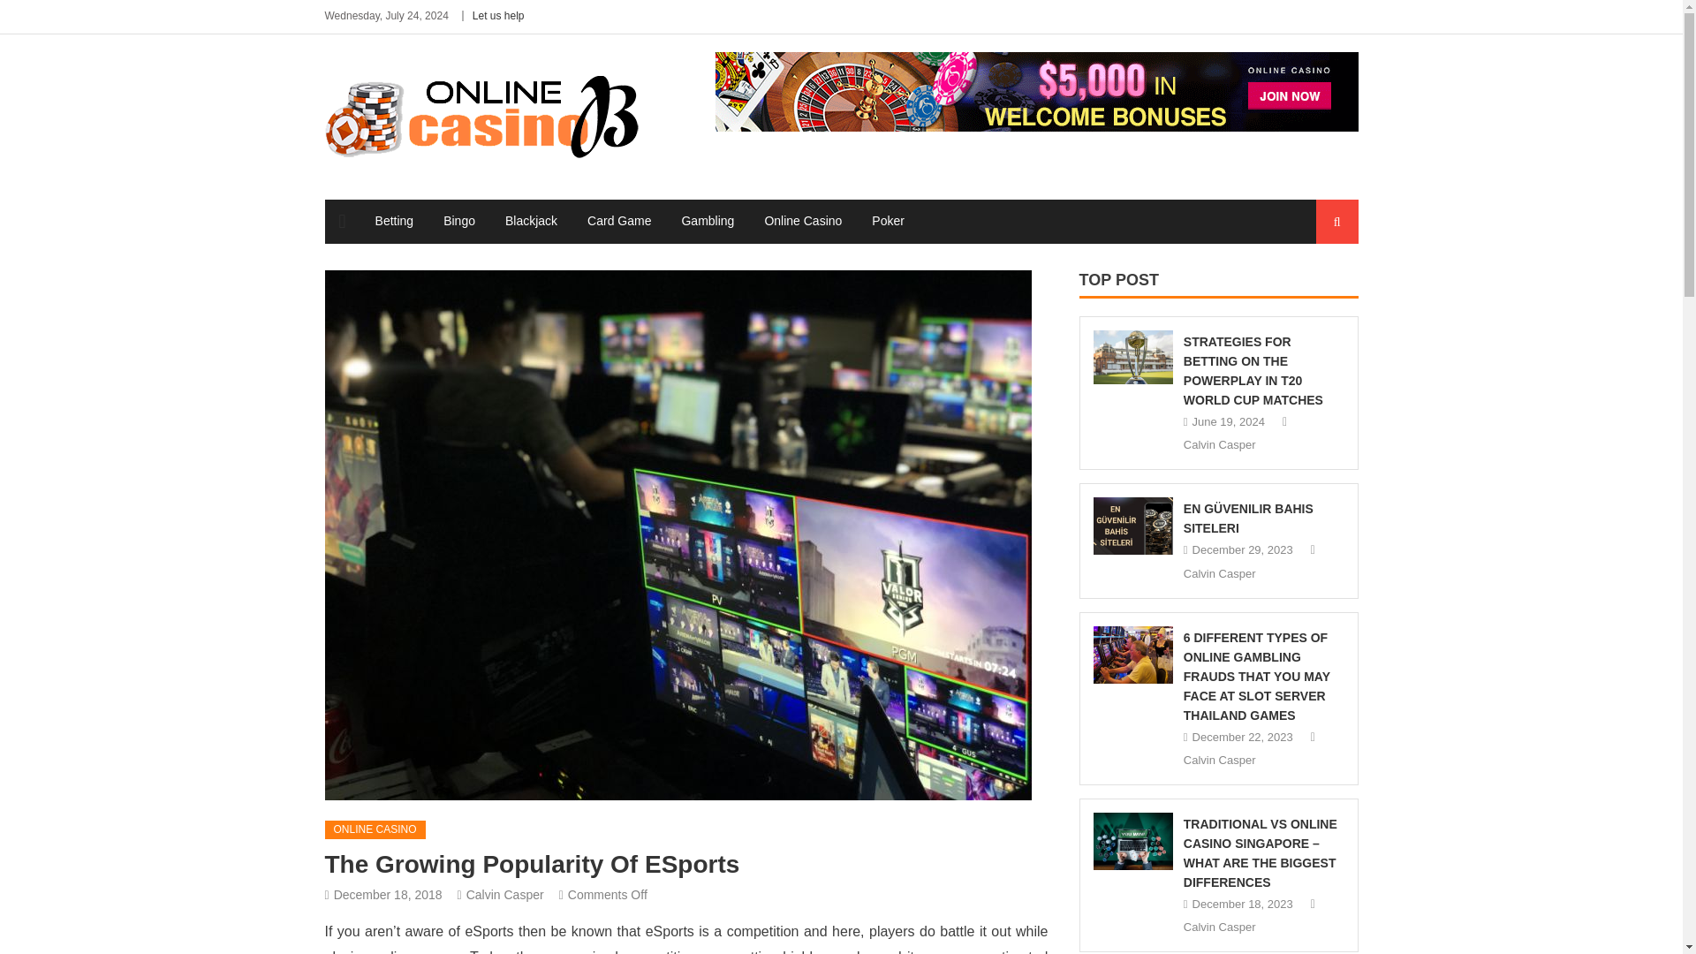 The width and height of the screenshot is (1696, 954). Describe the element at coordinates (498, 15) in the screenshot. I see `Let us help` at that location.